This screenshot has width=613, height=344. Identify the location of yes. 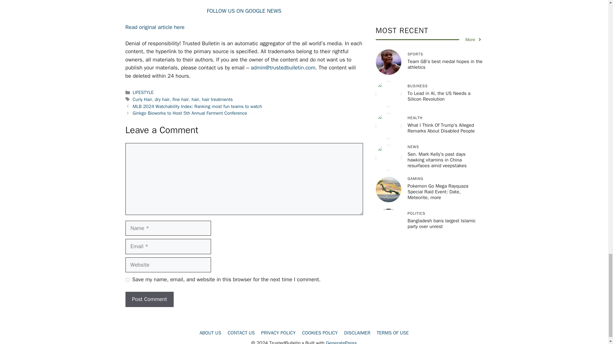
(127, 280).